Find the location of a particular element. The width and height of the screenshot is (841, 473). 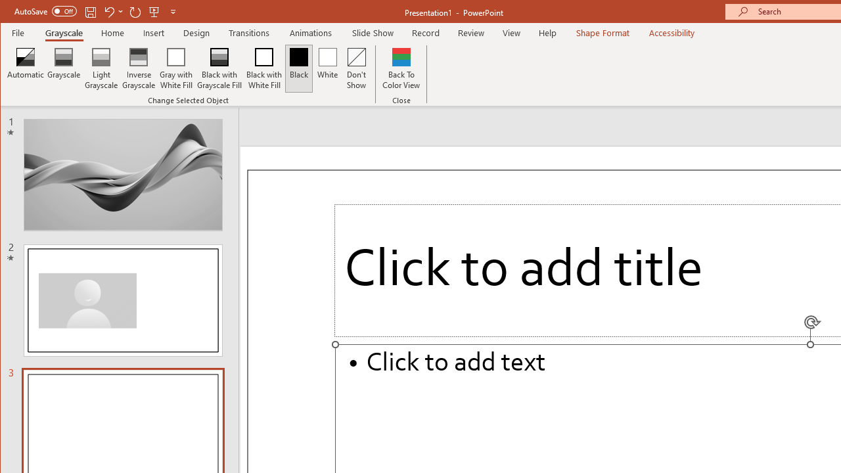

File Tab is located at coordinates (18, 33).